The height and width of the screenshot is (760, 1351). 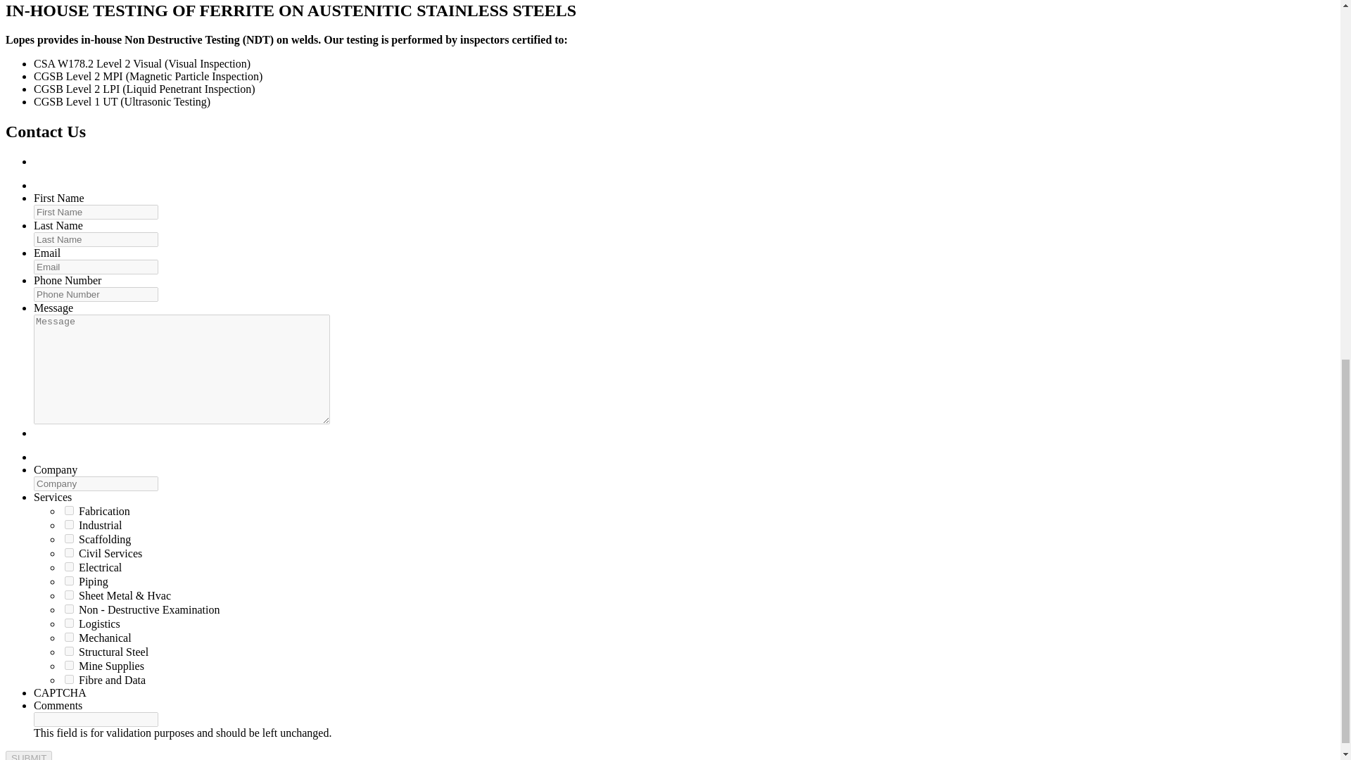 I want to click on Mine Supplies, so click(x=69, y=664).